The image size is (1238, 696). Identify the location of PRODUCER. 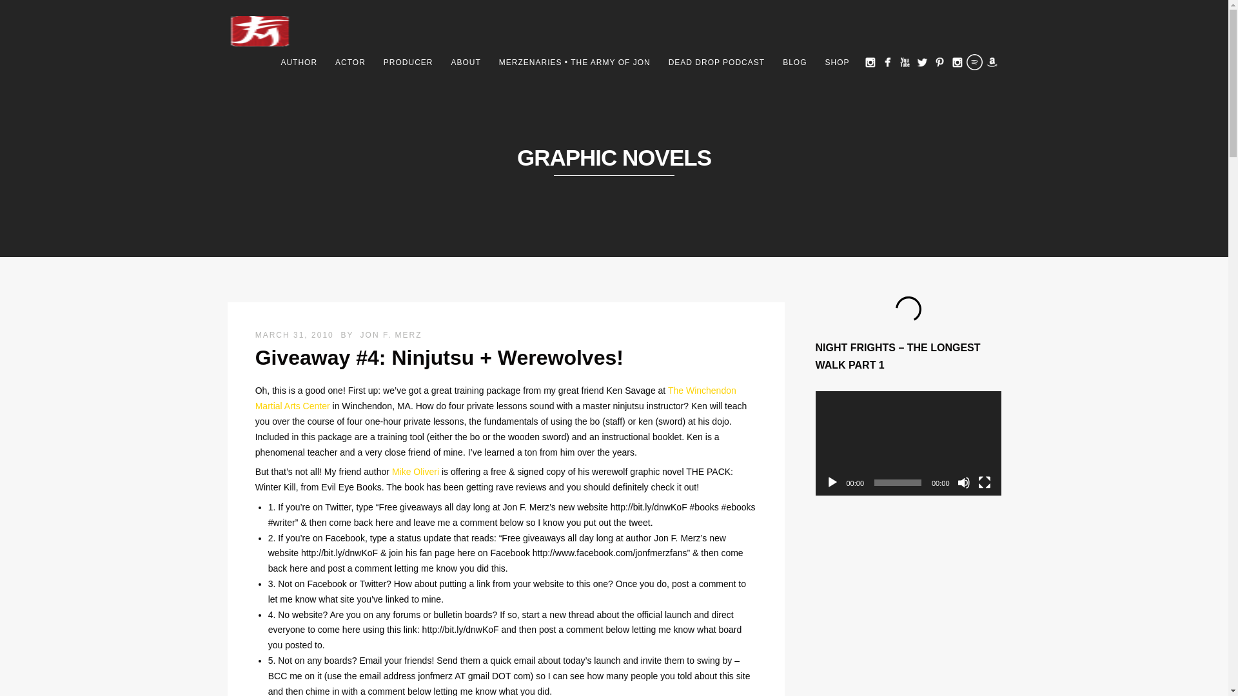
(408, 63).